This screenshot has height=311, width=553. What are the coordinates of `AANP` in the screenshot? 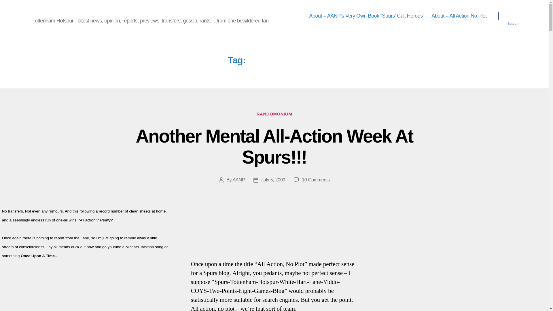 It's located at (239, 180).